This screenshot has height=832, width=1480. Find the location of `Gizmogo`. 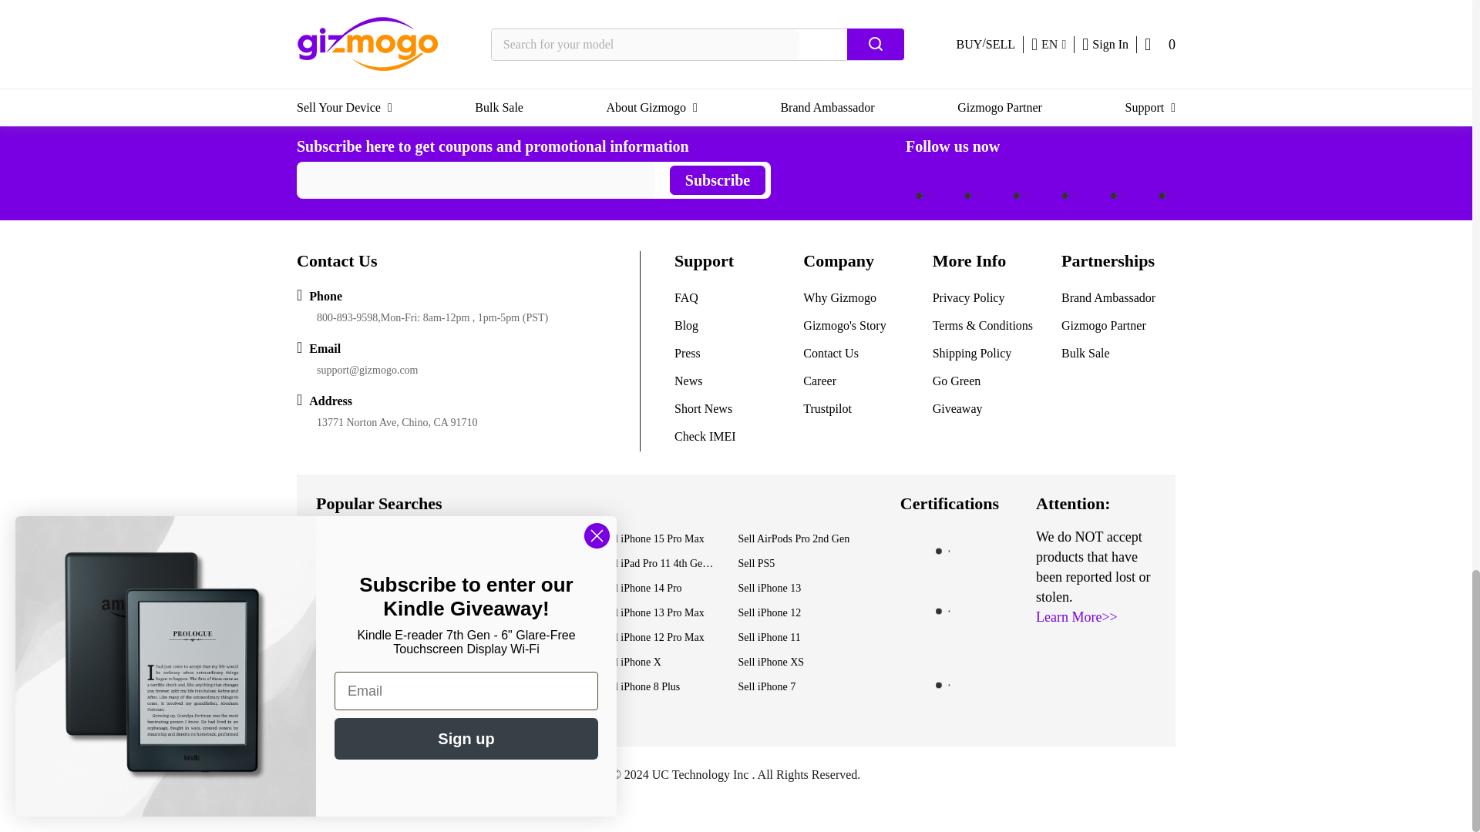

Gizmogo is located at coordinates (318, 94).